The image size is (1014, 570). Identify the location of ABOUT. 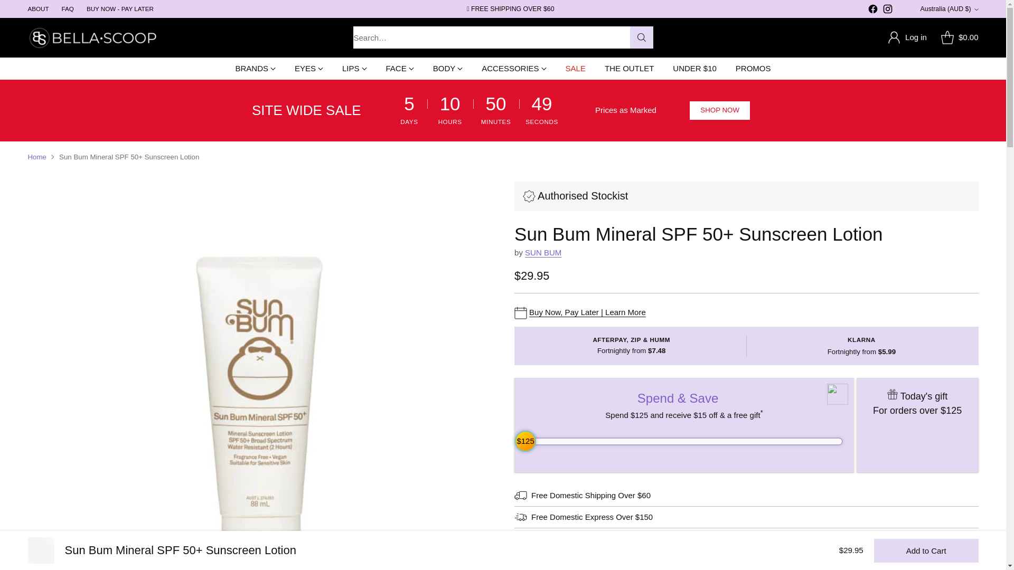
(38, 8).